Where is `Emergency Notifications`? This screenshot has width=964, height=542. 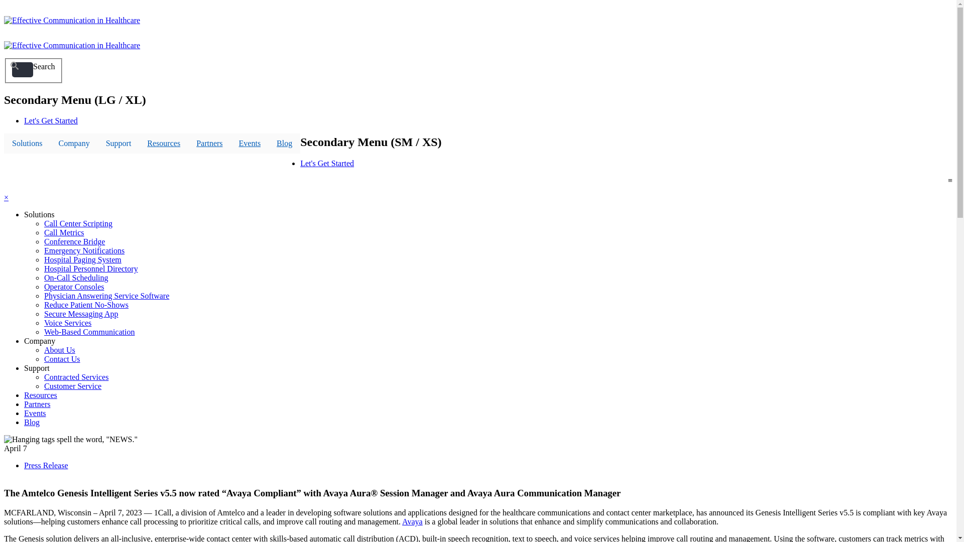
Emergency Notifications is located at coordinates (84, 251).